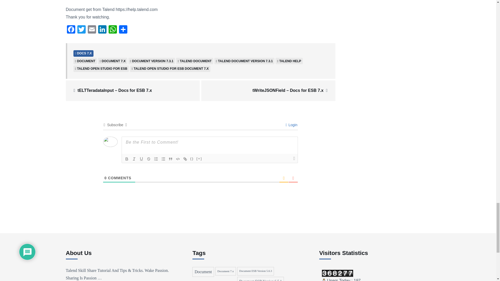 The width and height of the screenshot is (500, 281). What do you see at coordinates (92, 30) in the screenshot?
I see `Email` at bounding box center [92, 30].